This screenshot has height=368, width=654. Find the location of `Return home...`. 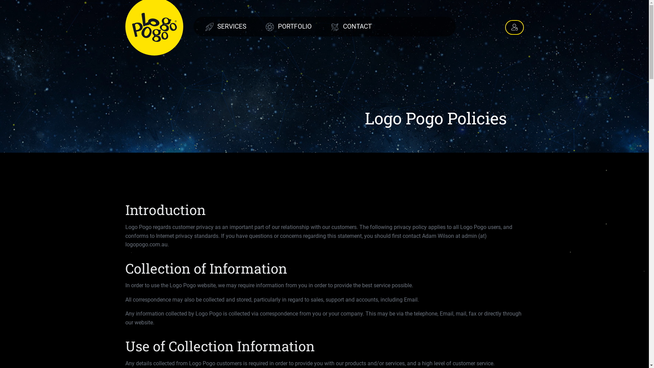

Return home... is located at coordinates (154, 26).